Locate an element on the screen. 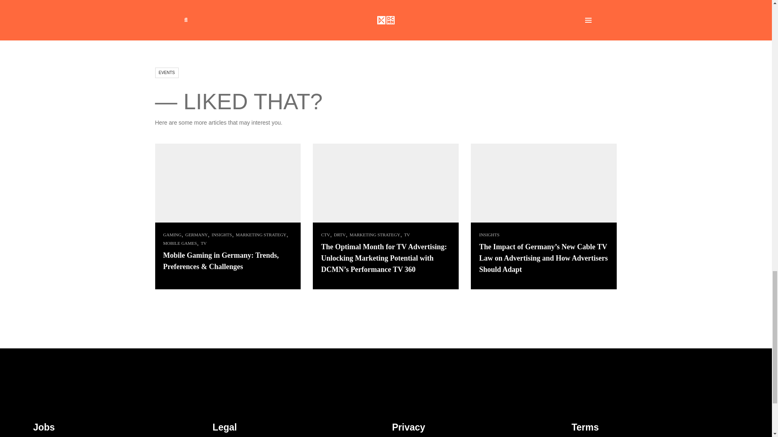 Image resolution: width=778 pixels, height=437 pixels. GAMING is located at coordinates (171, 235).